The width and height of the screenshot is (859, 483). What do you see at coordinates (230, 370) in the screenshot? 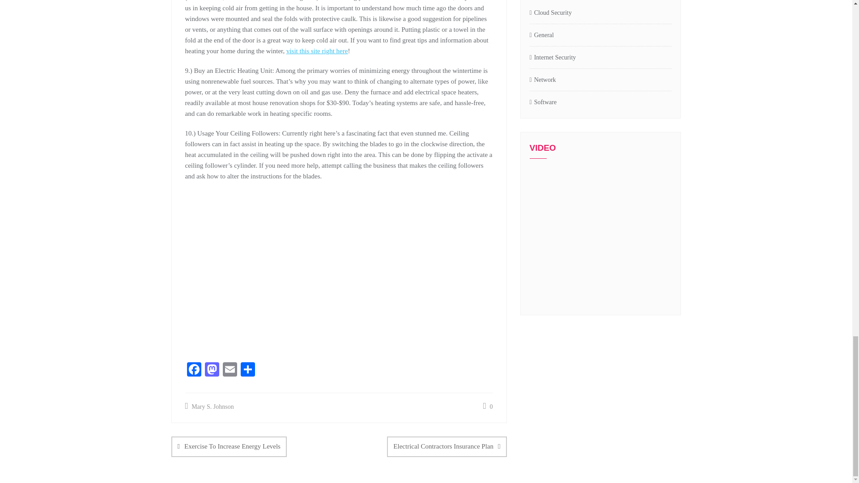
I see `Email` at bounding box center [230, 370].